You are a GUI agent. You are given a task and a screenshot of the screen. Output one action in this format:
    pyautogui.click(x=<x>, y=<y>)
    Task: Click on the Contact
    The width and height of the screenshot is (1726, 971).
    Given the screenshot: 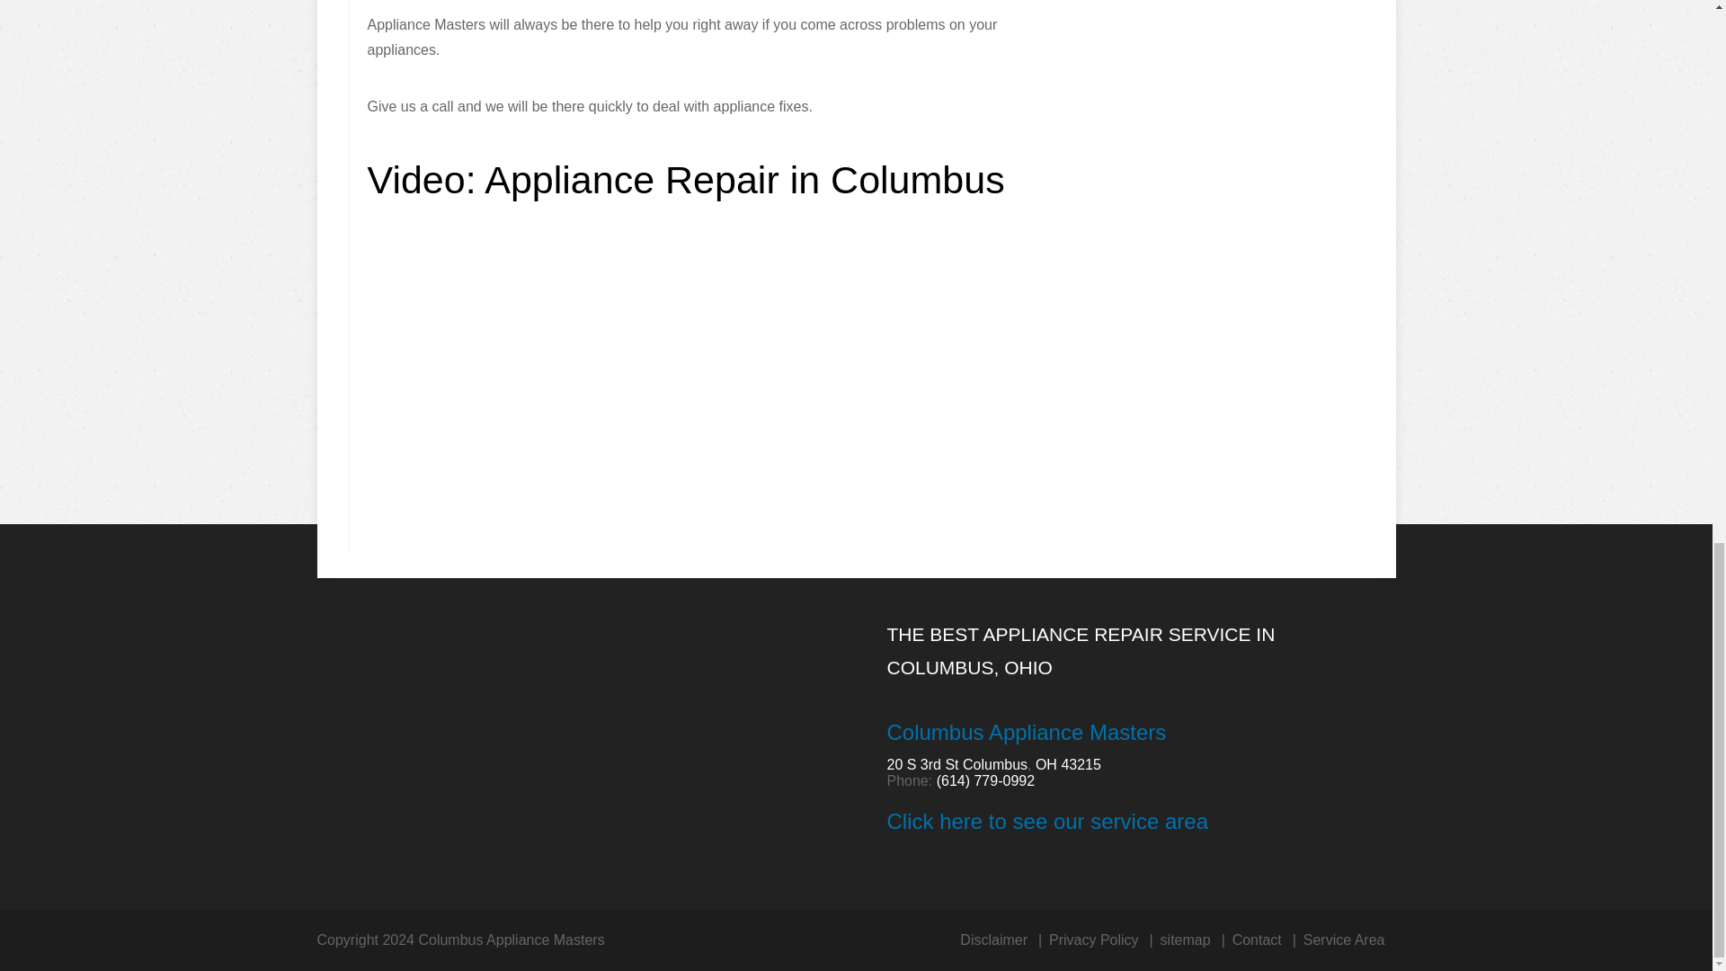 What is the action you would take?
    pyautogui.click(x=1257, y=940)
    